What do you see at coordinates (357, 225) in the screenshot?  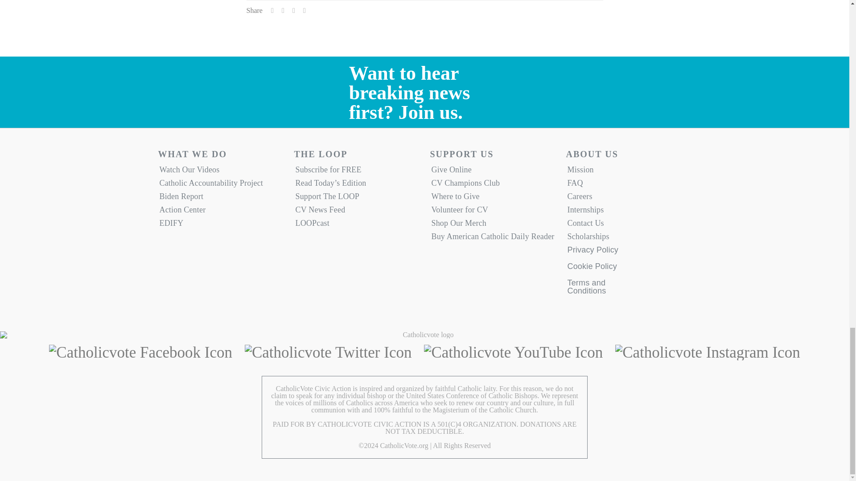 I see `LOOPcast` at bounding box center [357, 225].